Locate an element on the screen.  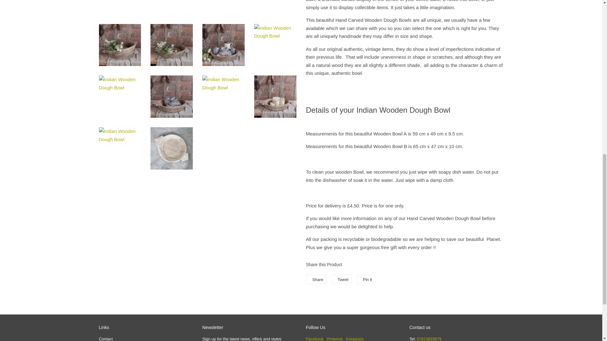
Share on Facebook is located at coordinates (316, 279).